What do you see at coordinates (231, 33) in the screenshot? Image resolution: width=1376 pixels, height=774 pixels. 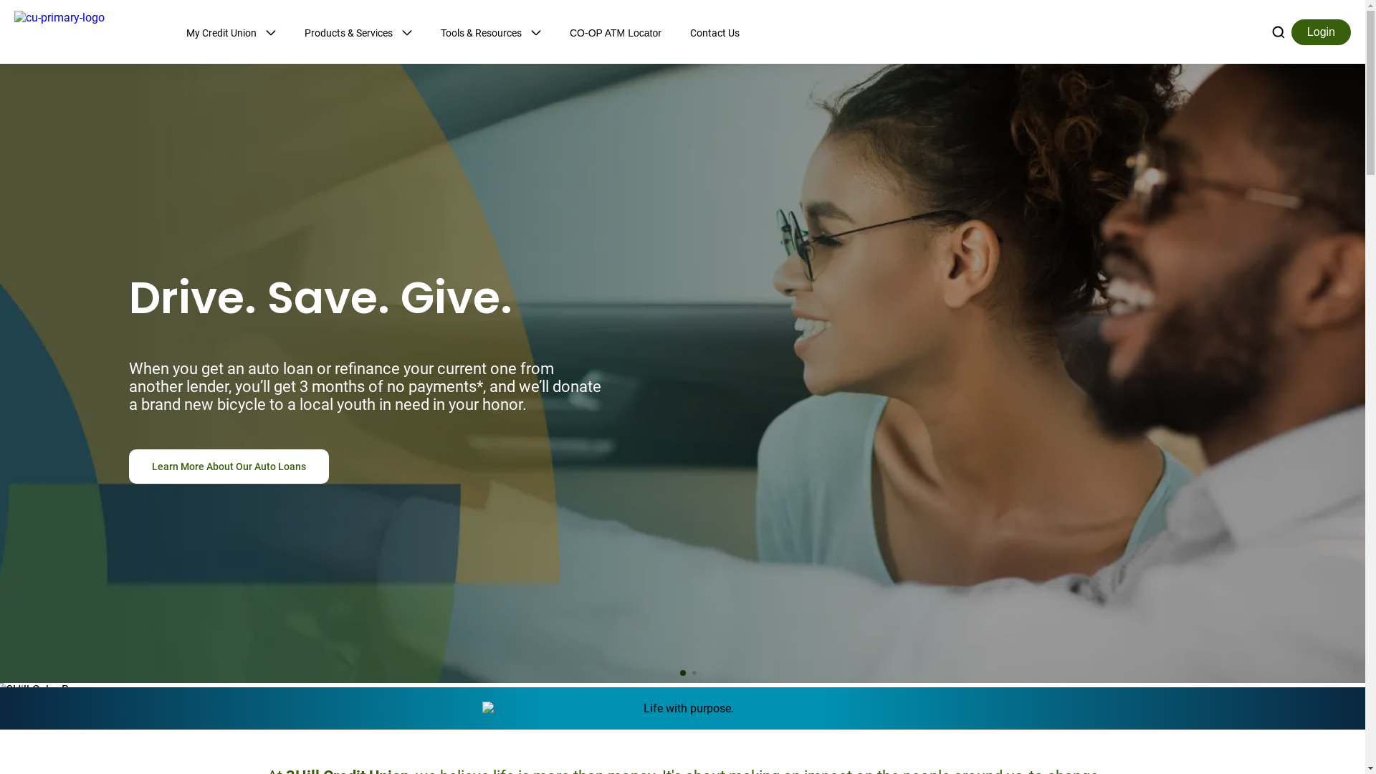 I see `My Credit Union` at bounding box center [231, 33].